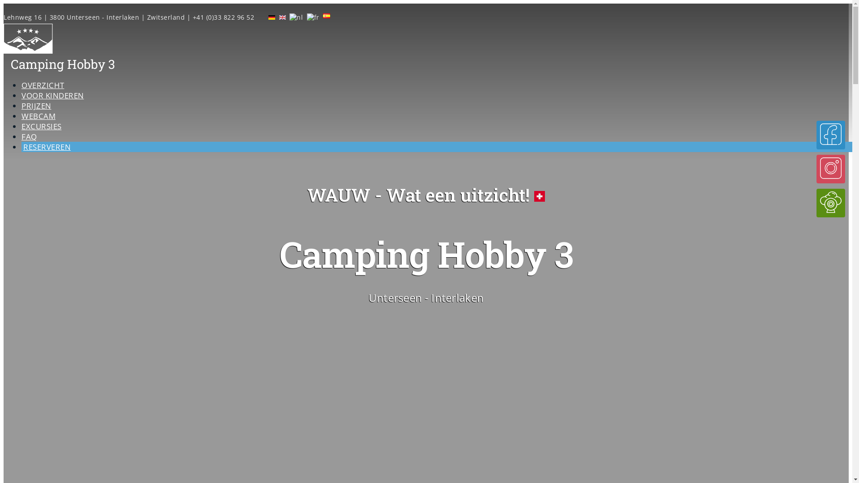  What do you see at coordinates (42, 126) in the screenshot?
I see `EXCURSIES` at bounding box center [42, 126].